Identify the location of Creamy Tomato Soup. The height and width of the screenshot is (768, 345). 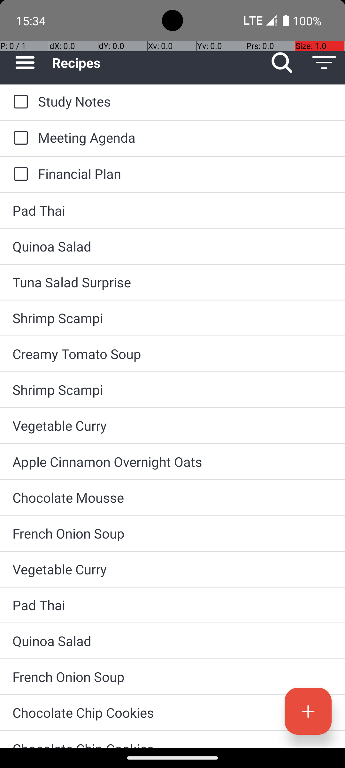
(172, 354).